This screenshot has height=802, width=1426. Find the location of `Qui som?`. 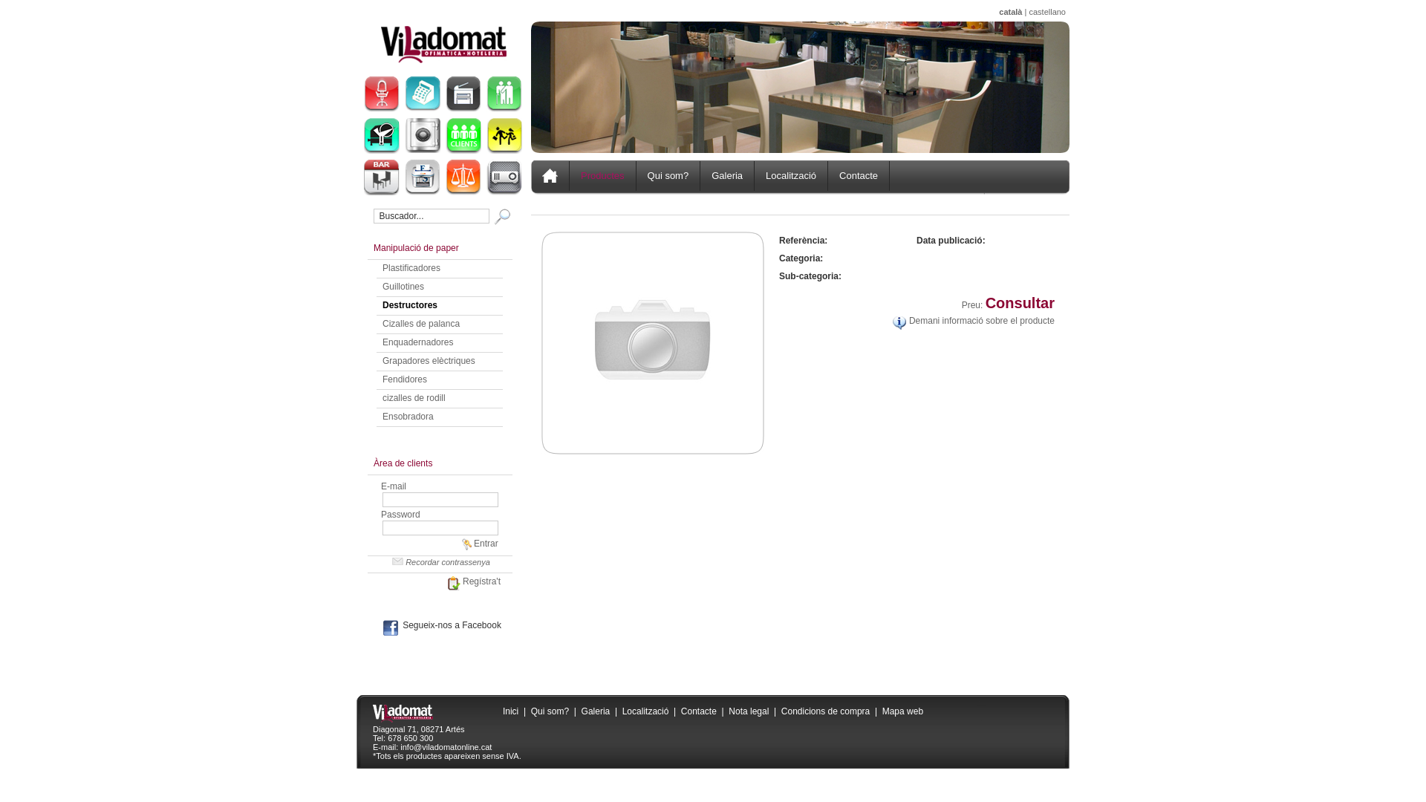

Qui som? is located at coordinates (550, 711).